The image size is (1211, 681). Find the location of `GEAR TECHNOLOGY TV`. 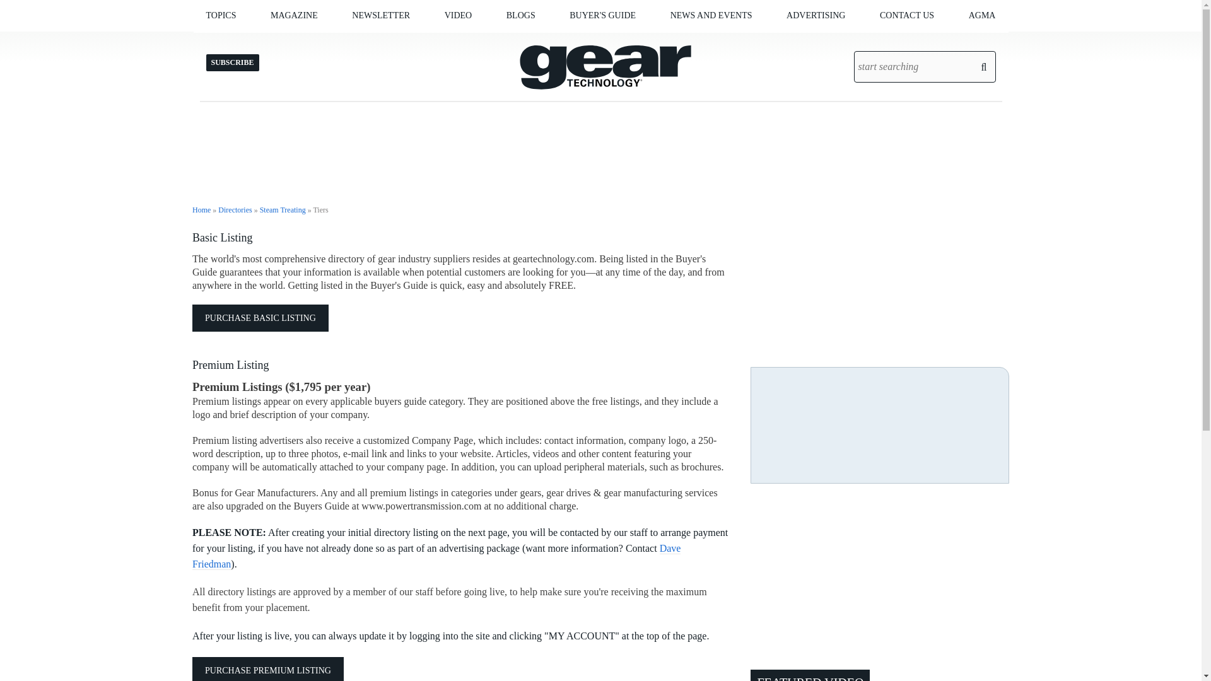

GEAR TECHNOLOGY TV is located at coordinates (507, 42).